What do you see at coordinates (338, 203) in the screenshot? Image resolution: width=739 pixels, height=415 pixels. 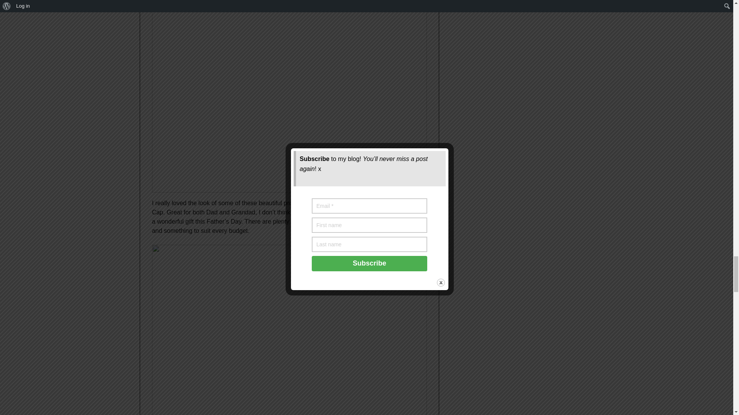 I see `Laird Utility` at bounding box center [338, 203].